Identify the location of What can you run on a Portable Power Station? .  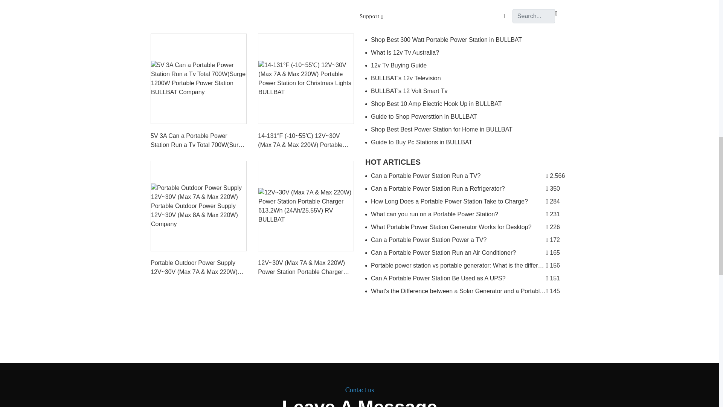
(467, 214).